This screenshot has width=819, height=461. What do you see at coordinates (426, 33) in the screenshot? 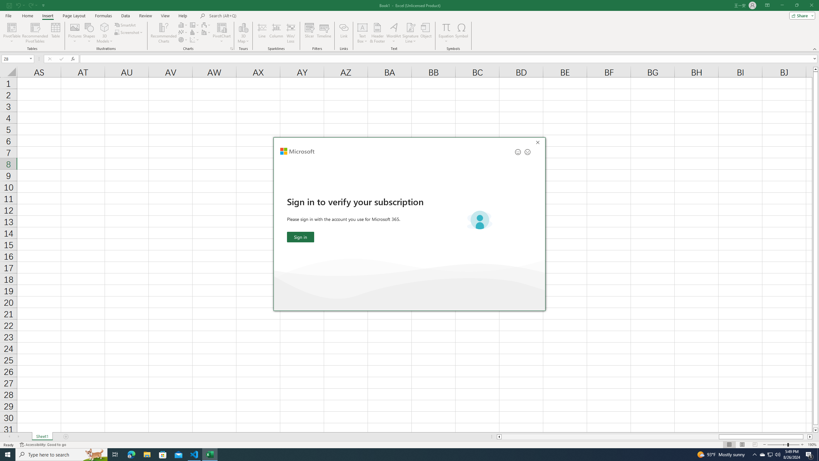
I see `Object...` at bounding box center [426, 33].